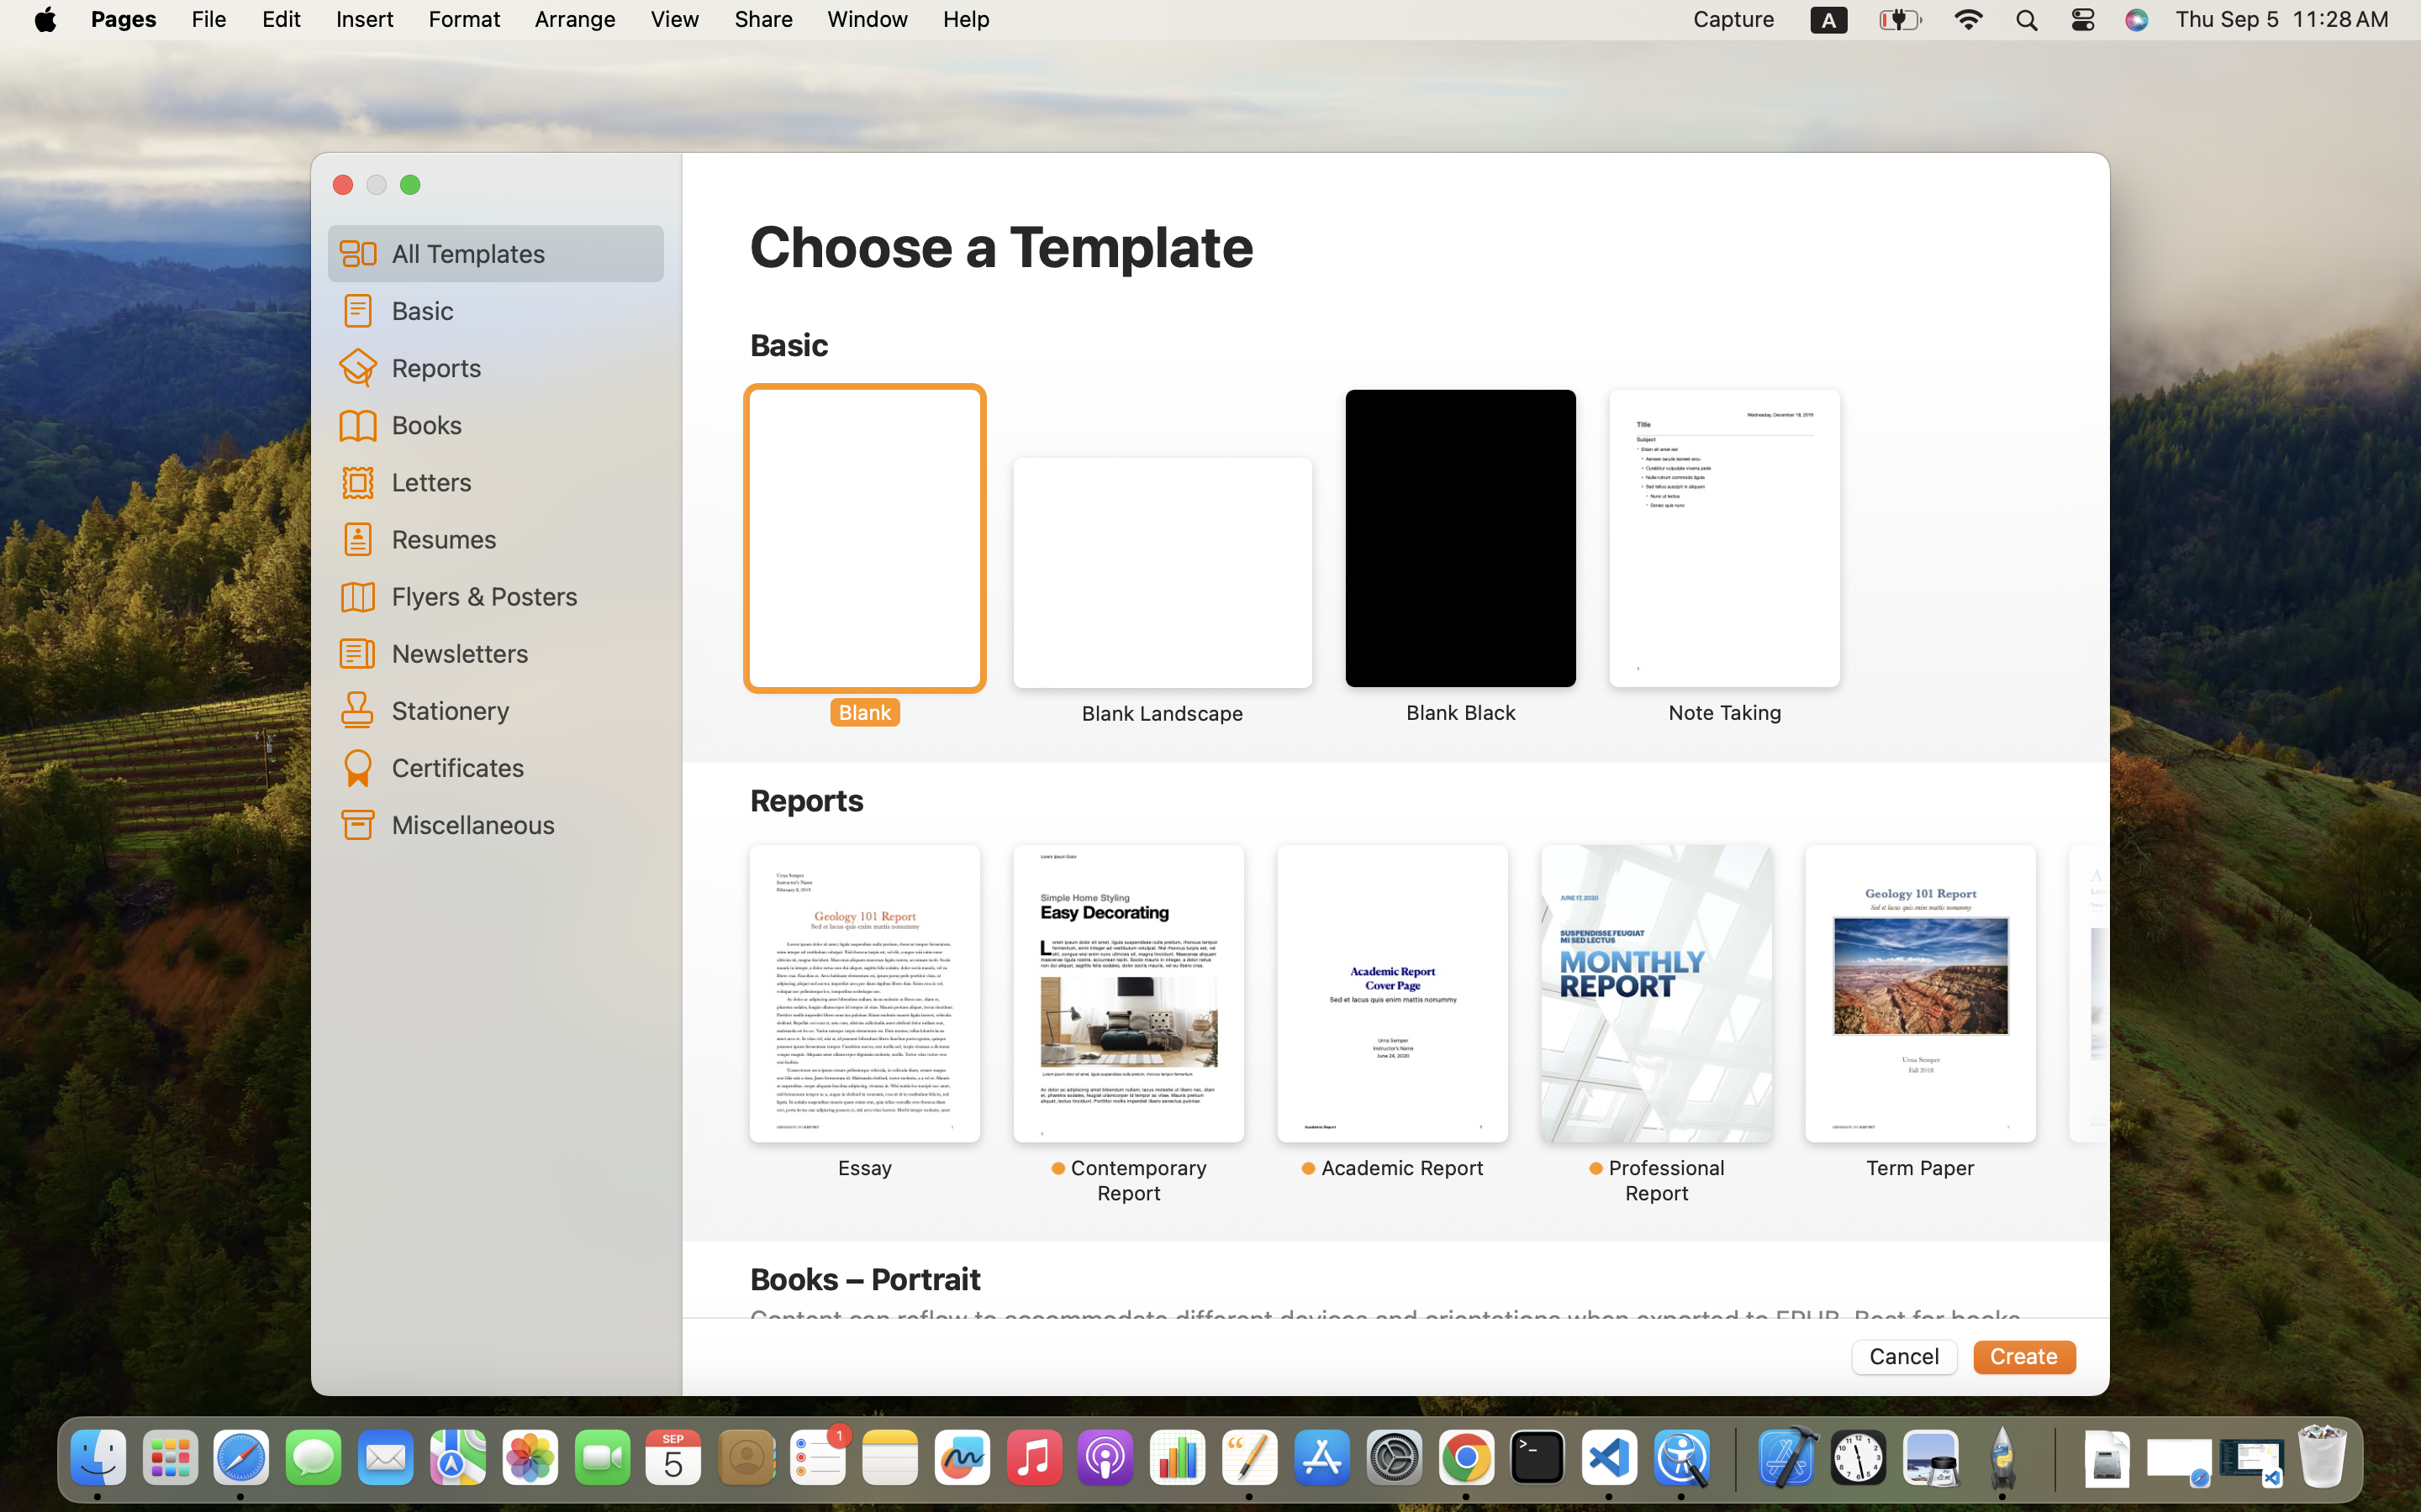 This screenshot has width=2421, height=1512. I want to click on All Templates, so click(521, 253).